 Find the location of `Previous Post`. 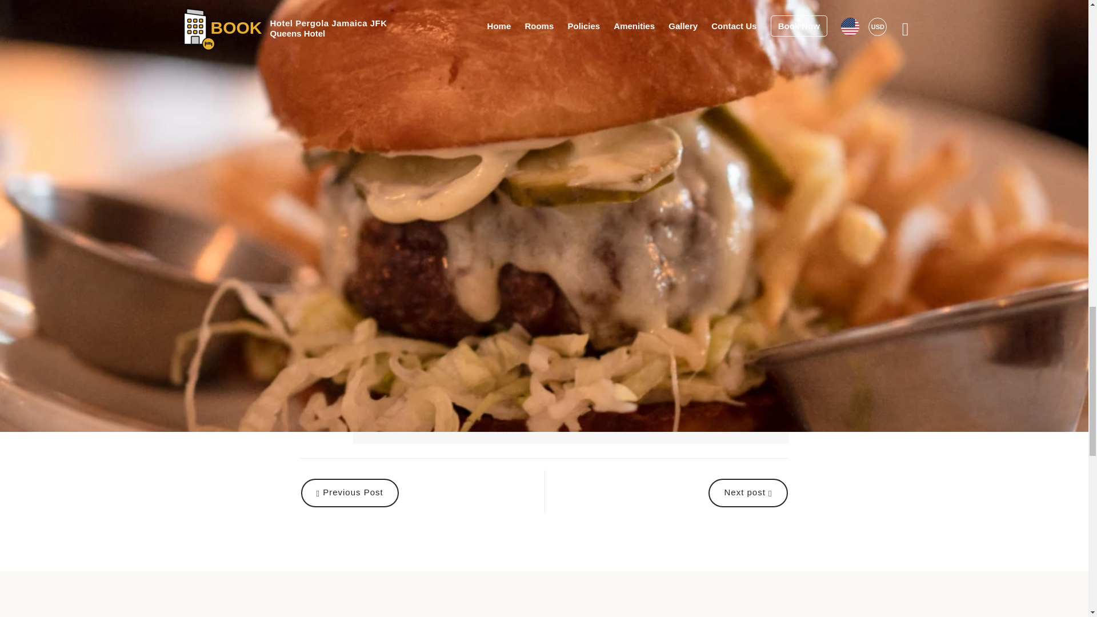

Previous Post is located at coordinates (422, 491).